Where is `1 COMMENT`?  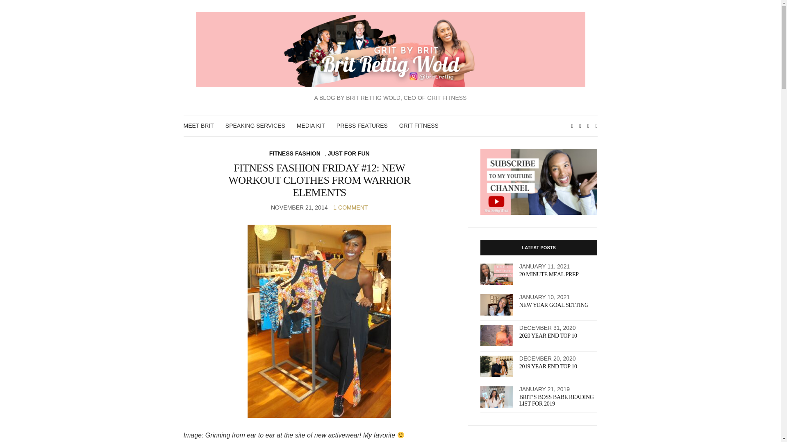
1 COMMENT is located at coordinates (350, 207).